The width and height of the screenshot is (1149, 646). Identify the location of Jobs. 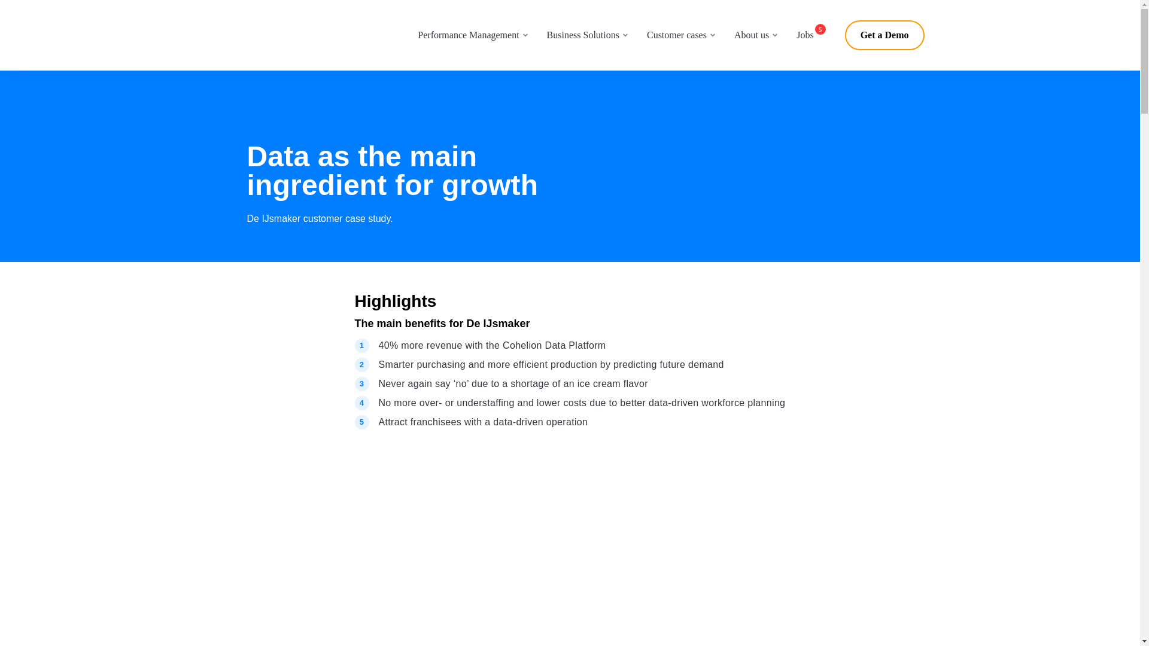
(810, 35).